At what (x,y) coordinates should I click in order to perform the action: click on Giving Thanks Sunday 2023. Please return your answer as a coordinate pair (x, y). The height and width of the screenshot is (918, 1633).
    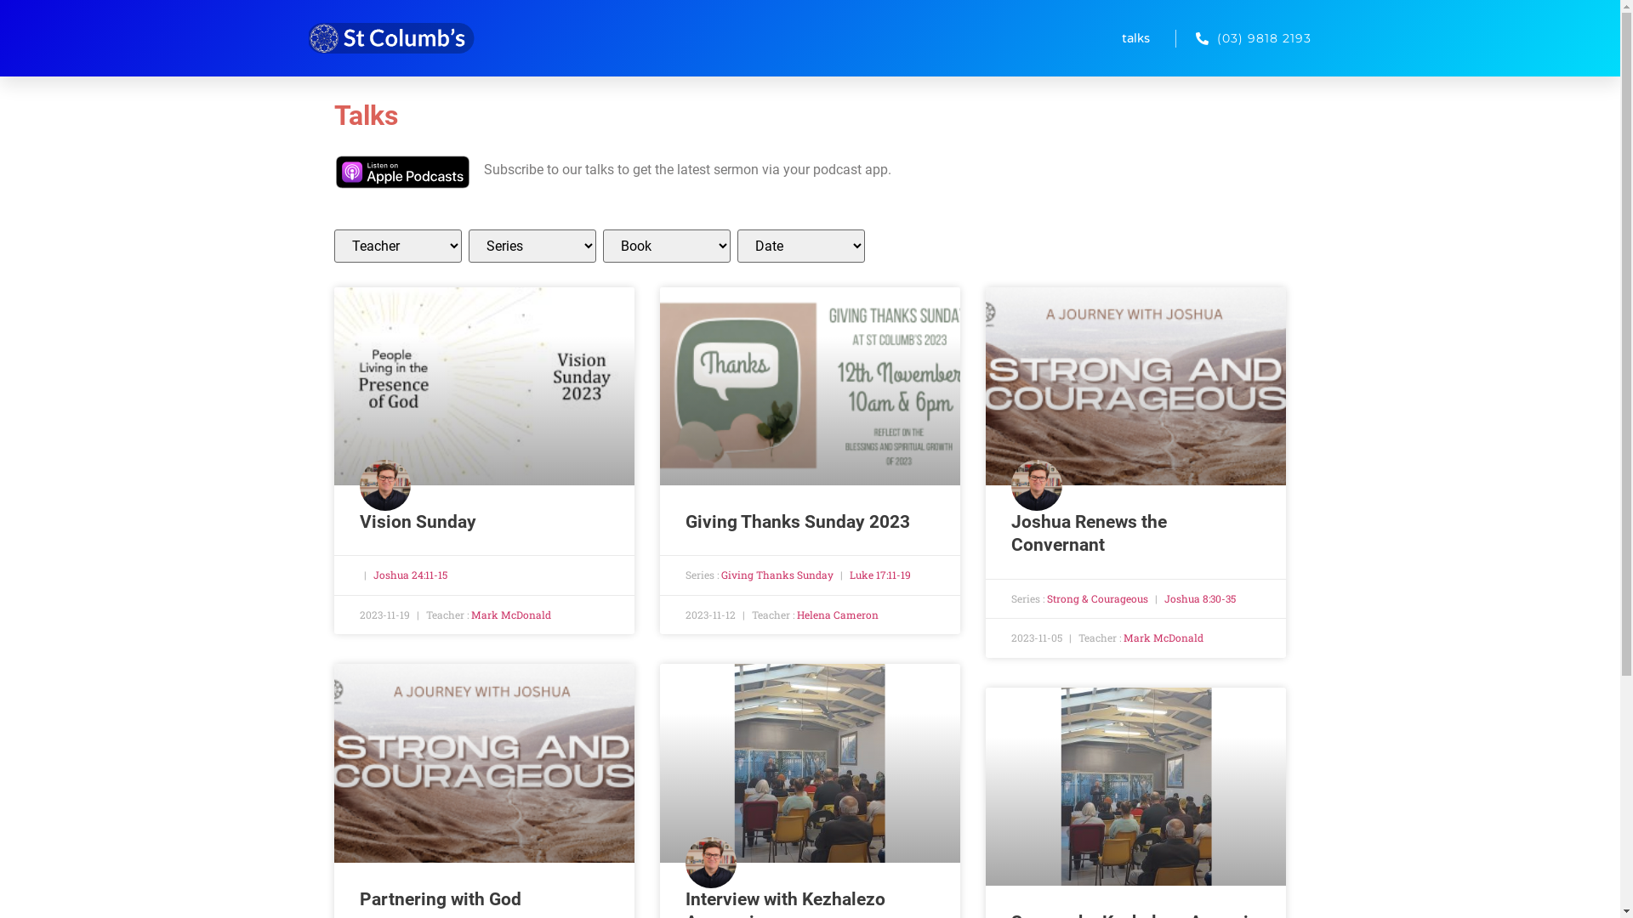
    Looking at the image, I should click on (798, 522).